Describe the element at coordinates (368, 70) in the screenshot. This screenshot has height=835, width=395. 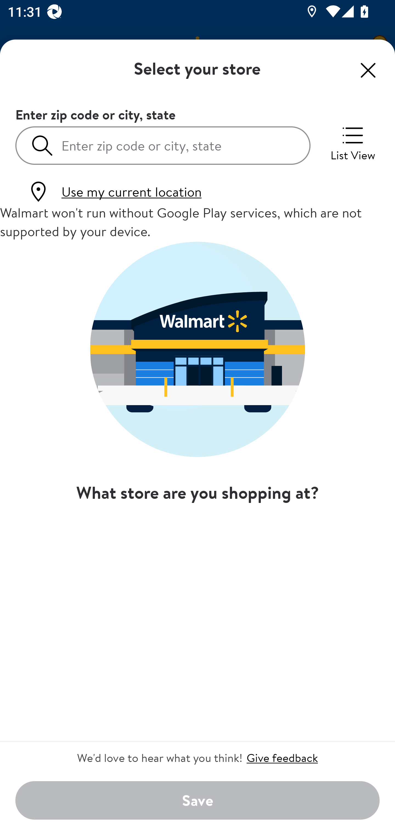
I see `Close` at that location.